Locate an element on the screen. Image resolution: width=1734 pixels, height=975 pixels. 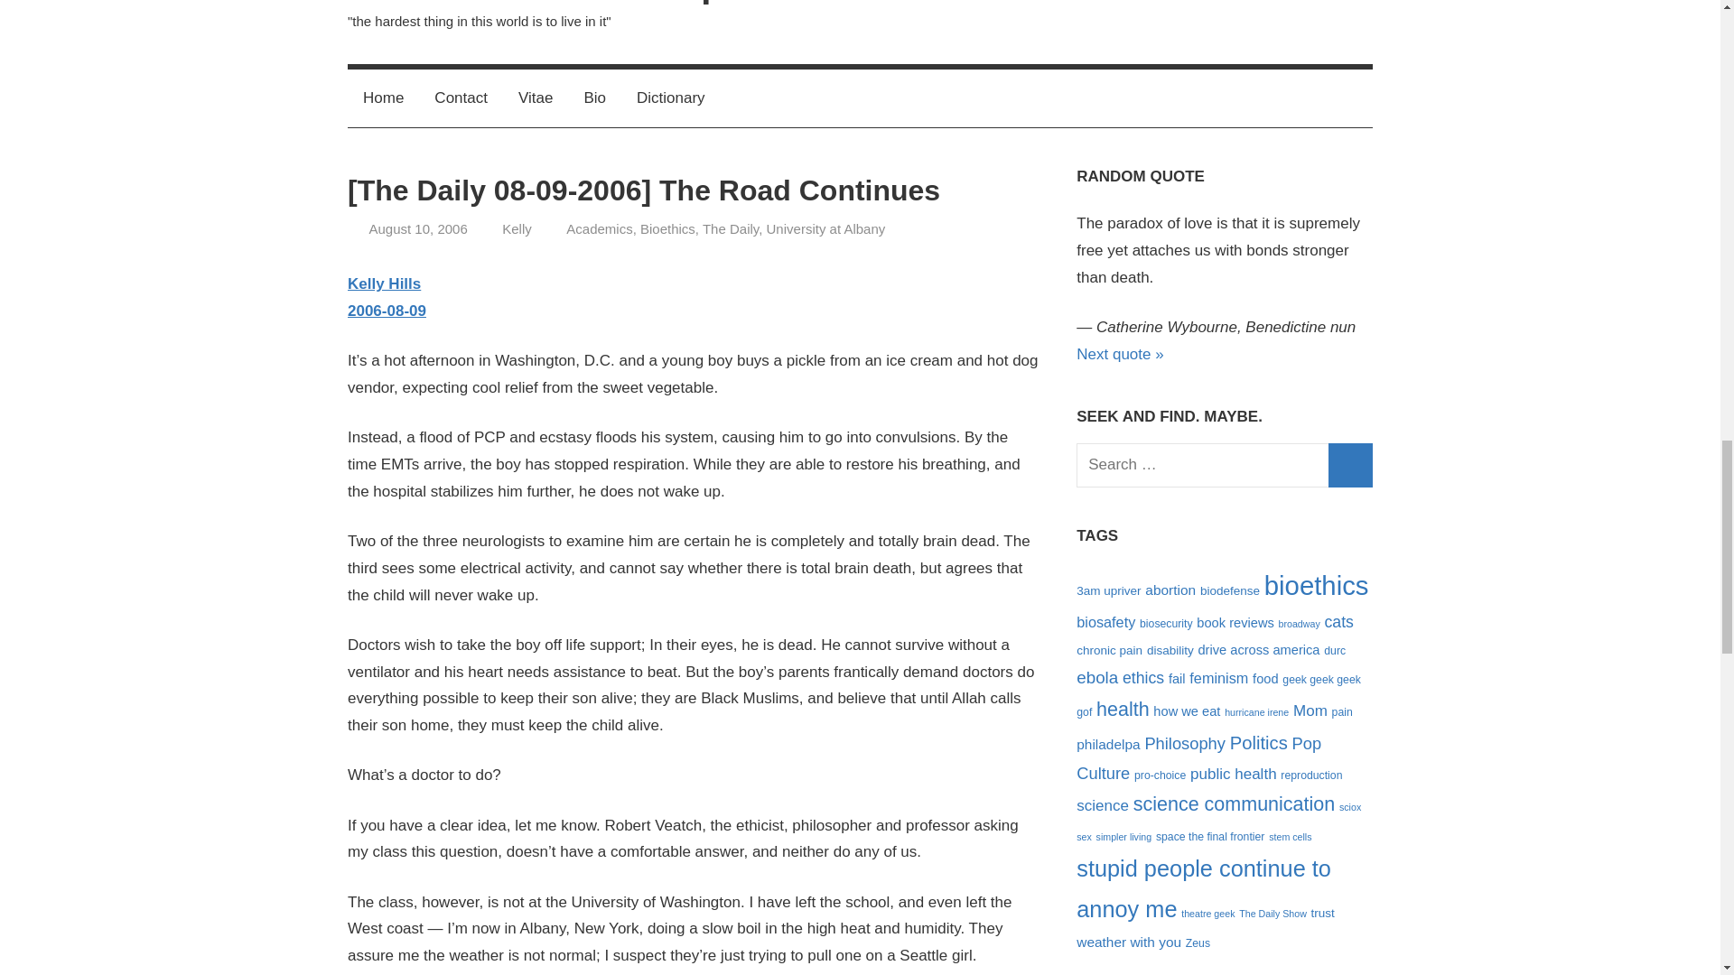
abortion is located at coordinates (1170, 590).